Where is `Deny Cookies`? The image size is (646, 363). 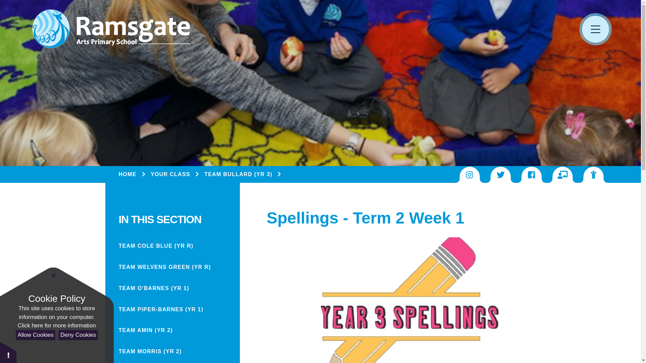 Deny Cookies is located at coordinates (78, 335).